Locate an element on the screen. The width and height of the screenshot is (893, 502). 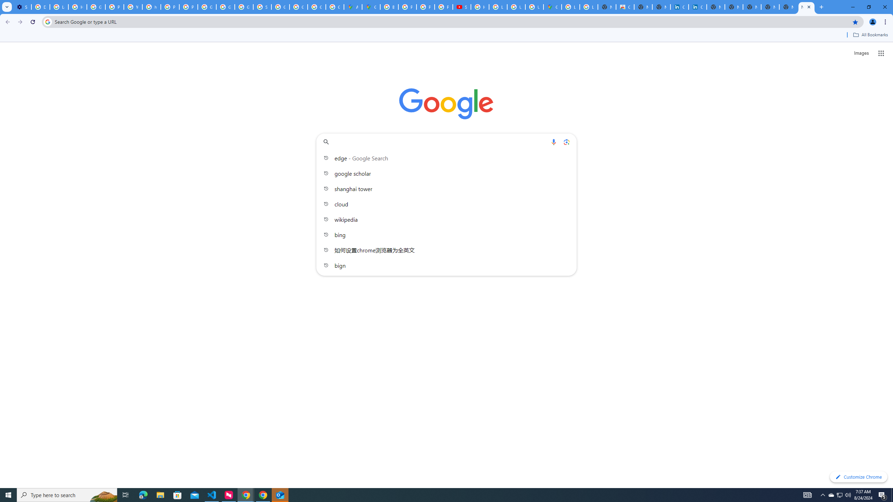
Sign in - Google Accounts is located at coordinates (262, 7).